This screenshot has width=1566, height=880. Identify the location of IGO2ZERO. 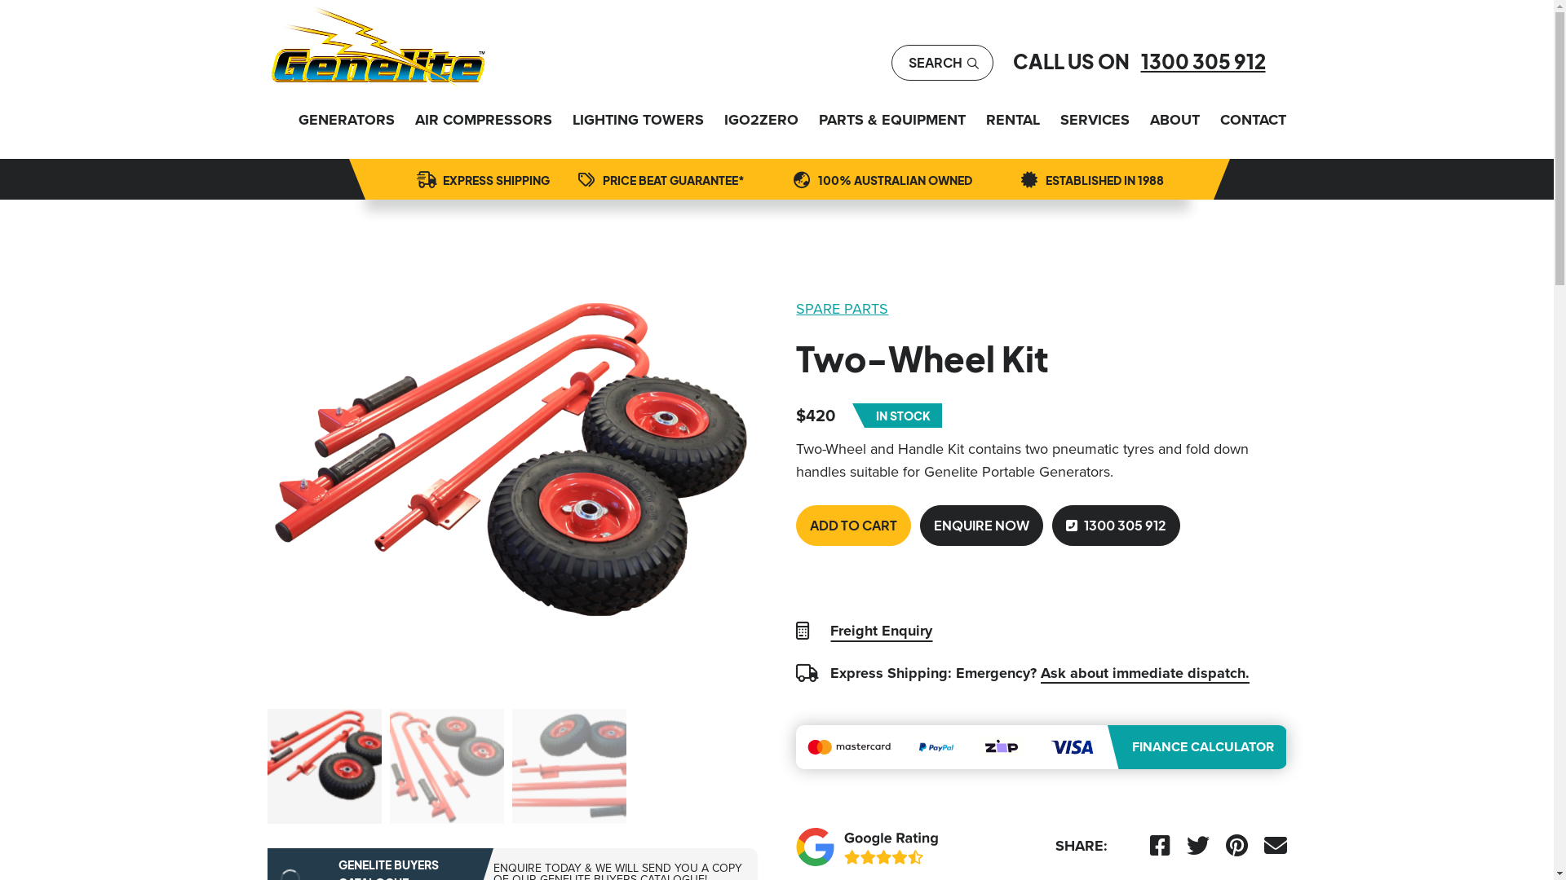
(762, 120).